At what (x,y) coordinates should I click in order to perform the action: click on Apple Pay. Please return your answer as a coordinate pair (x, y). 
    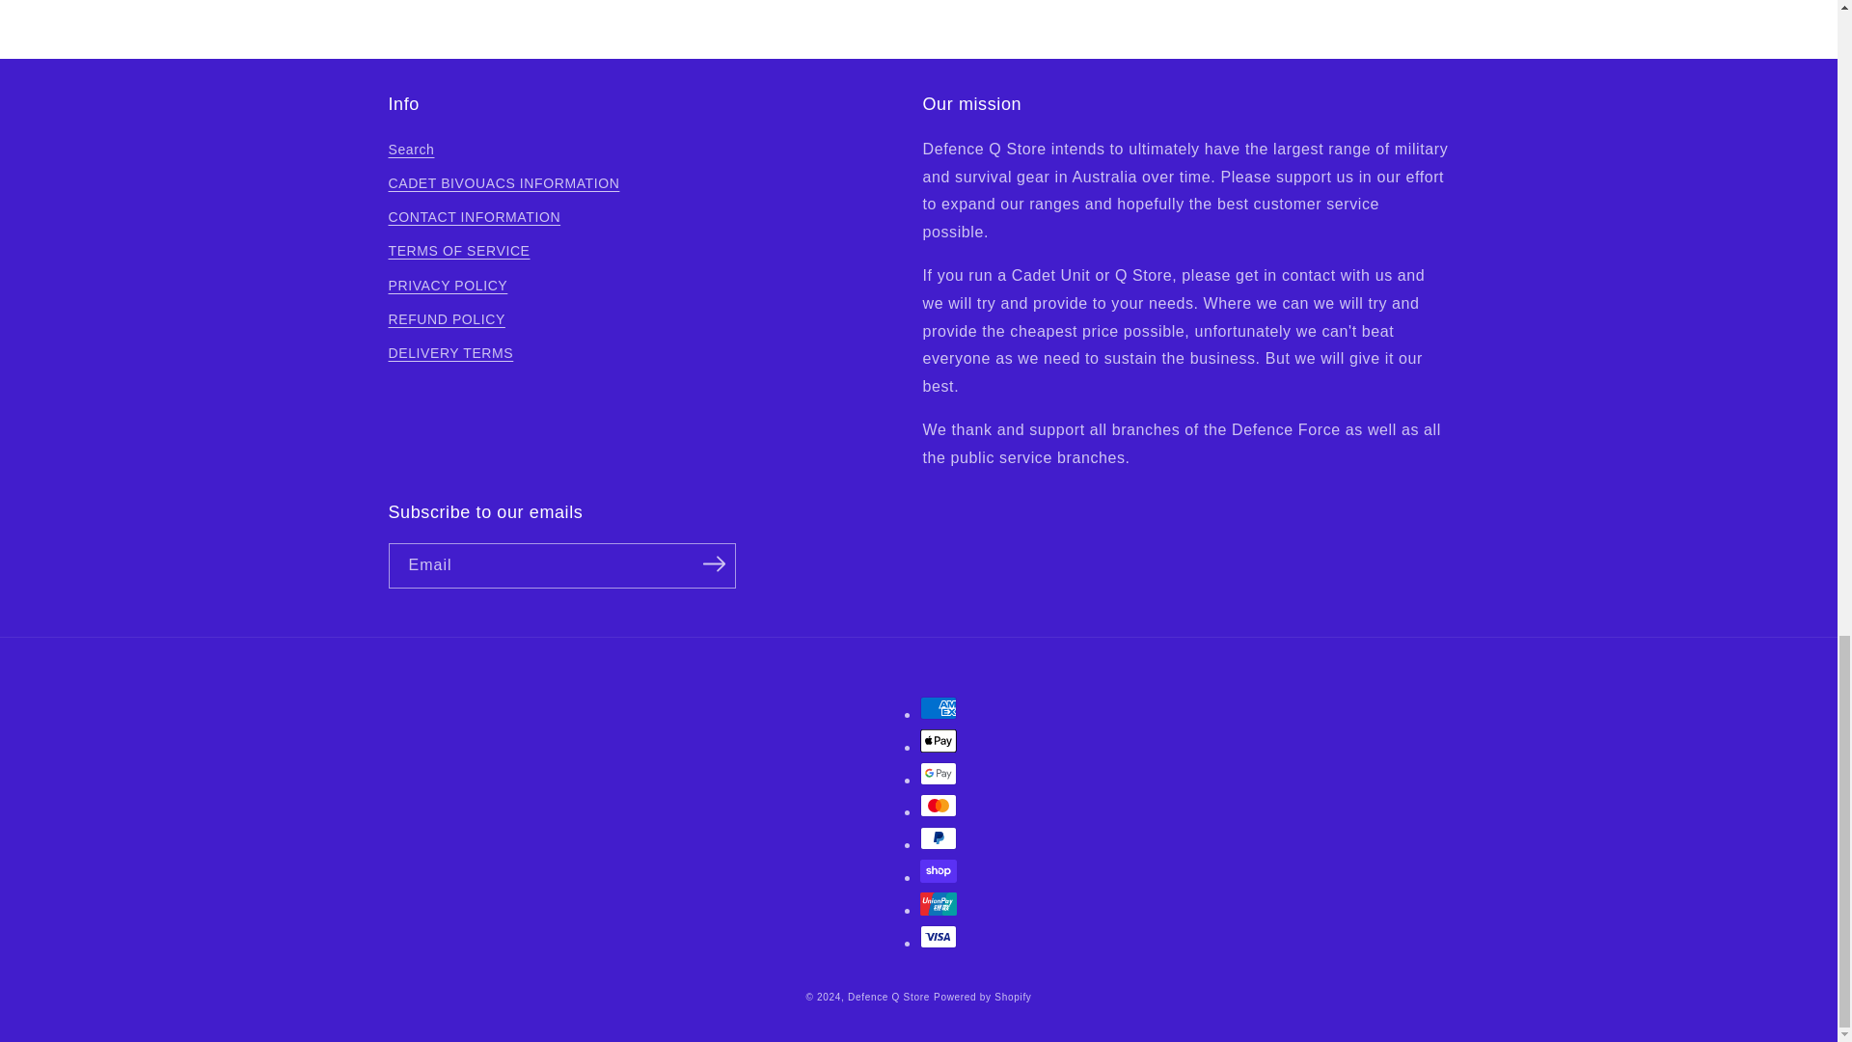
    Looking at the image, I should click on (939, 741).